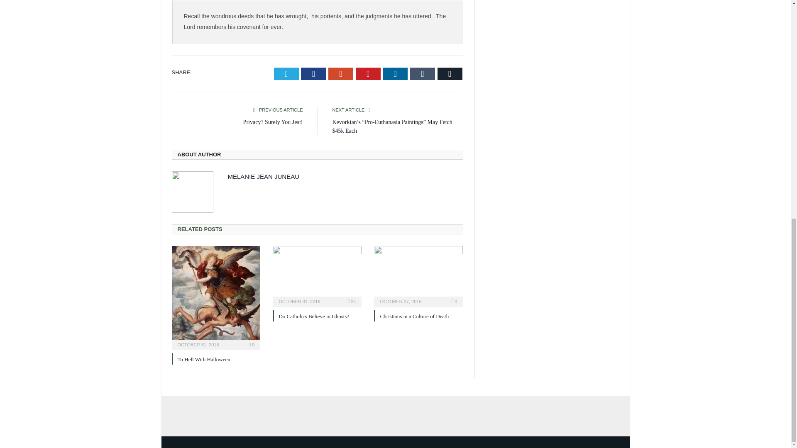 The image size is (797, 448). What do you see at coordinates (368, 74) in the screenshot?
I see `Pinterest` at bounding box center [368, 74].